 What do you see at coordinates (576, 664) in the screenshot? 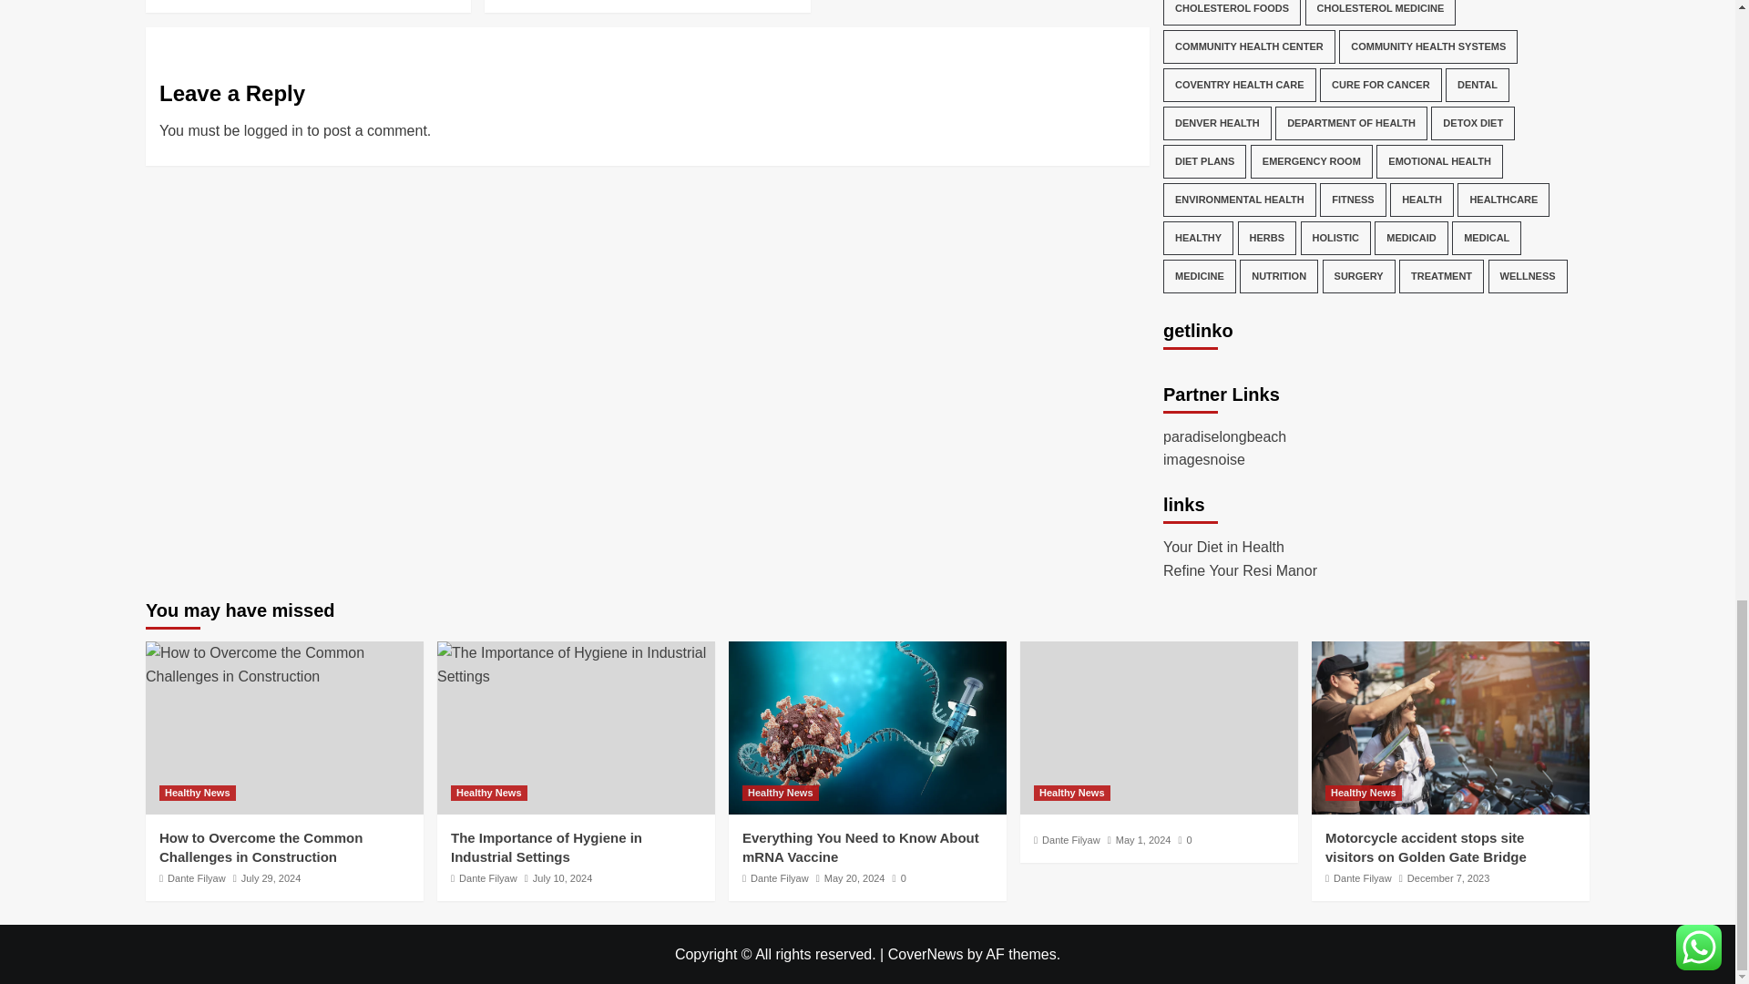
I see `The Importance of Hygiene in Industrial Settings` at bounding box center [576, 664].